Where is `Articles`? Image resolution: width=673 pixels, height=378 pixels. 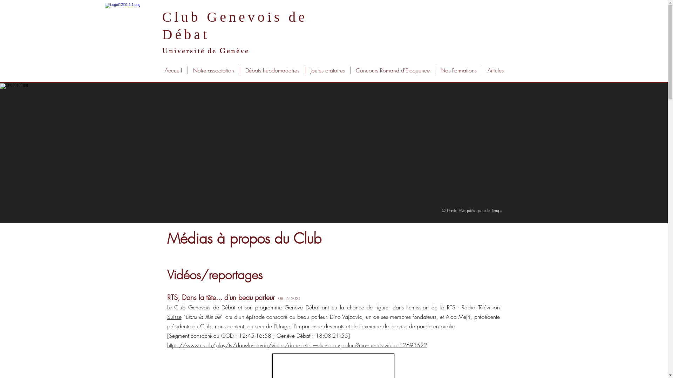 Articles is located at coordinates (496, 70).